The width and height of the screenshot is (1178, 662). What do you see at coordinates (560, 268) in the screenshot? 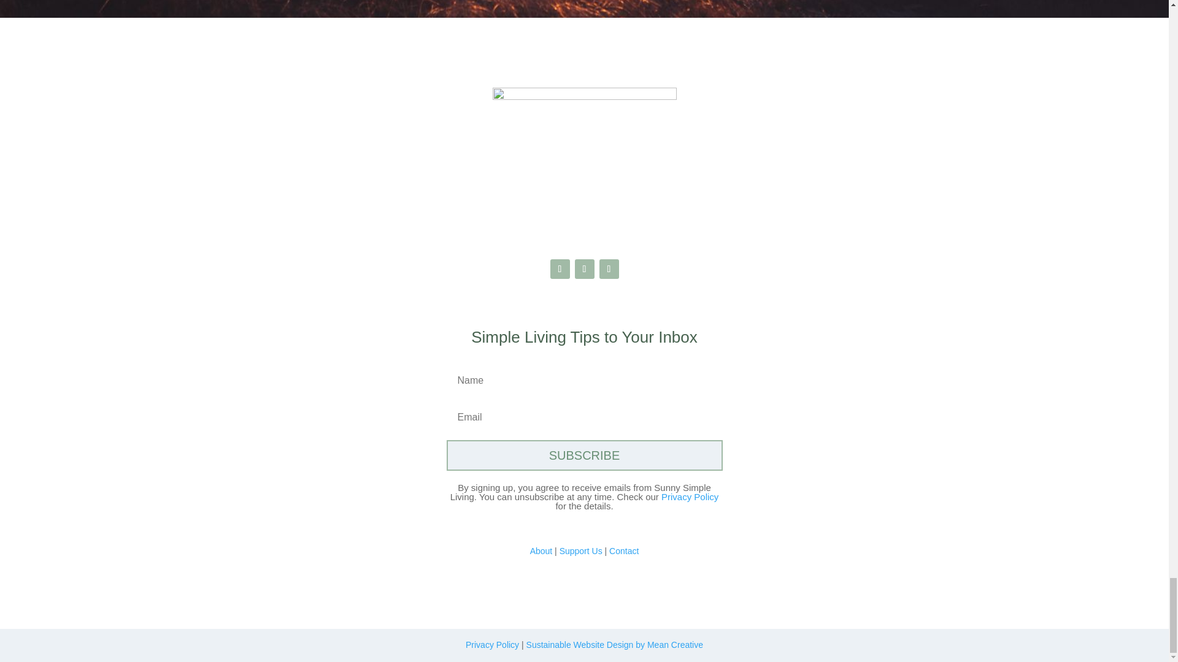
I see `Follow on Facebook` at bounding box center [560, 268].